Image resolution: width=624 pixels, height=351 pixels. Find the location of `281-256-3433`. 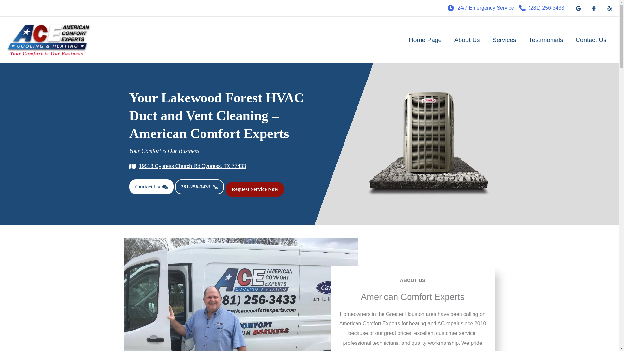

281-256-3433 is located at coordinates (199, 187).